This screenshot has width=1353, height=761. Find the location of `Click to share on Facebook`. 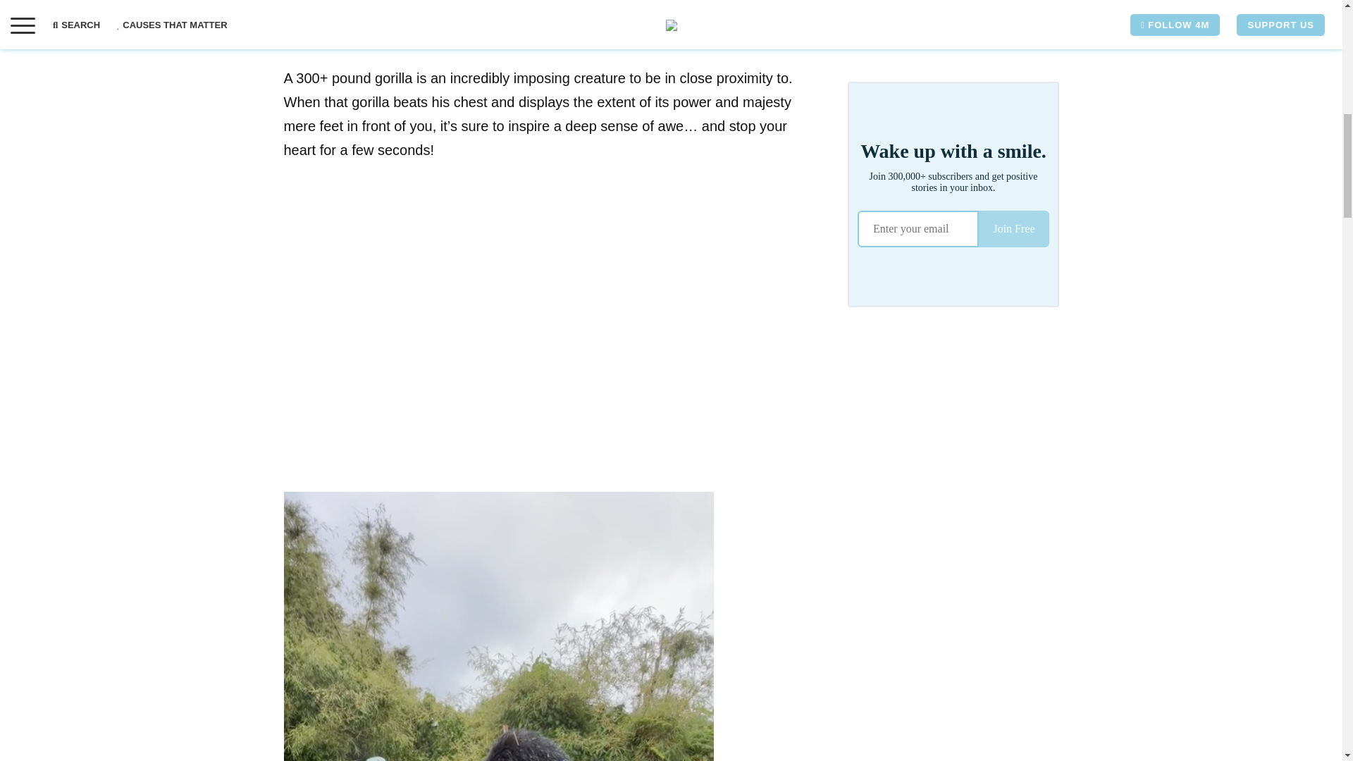

Click to share on Facebook is located at coordinates (294, 13).